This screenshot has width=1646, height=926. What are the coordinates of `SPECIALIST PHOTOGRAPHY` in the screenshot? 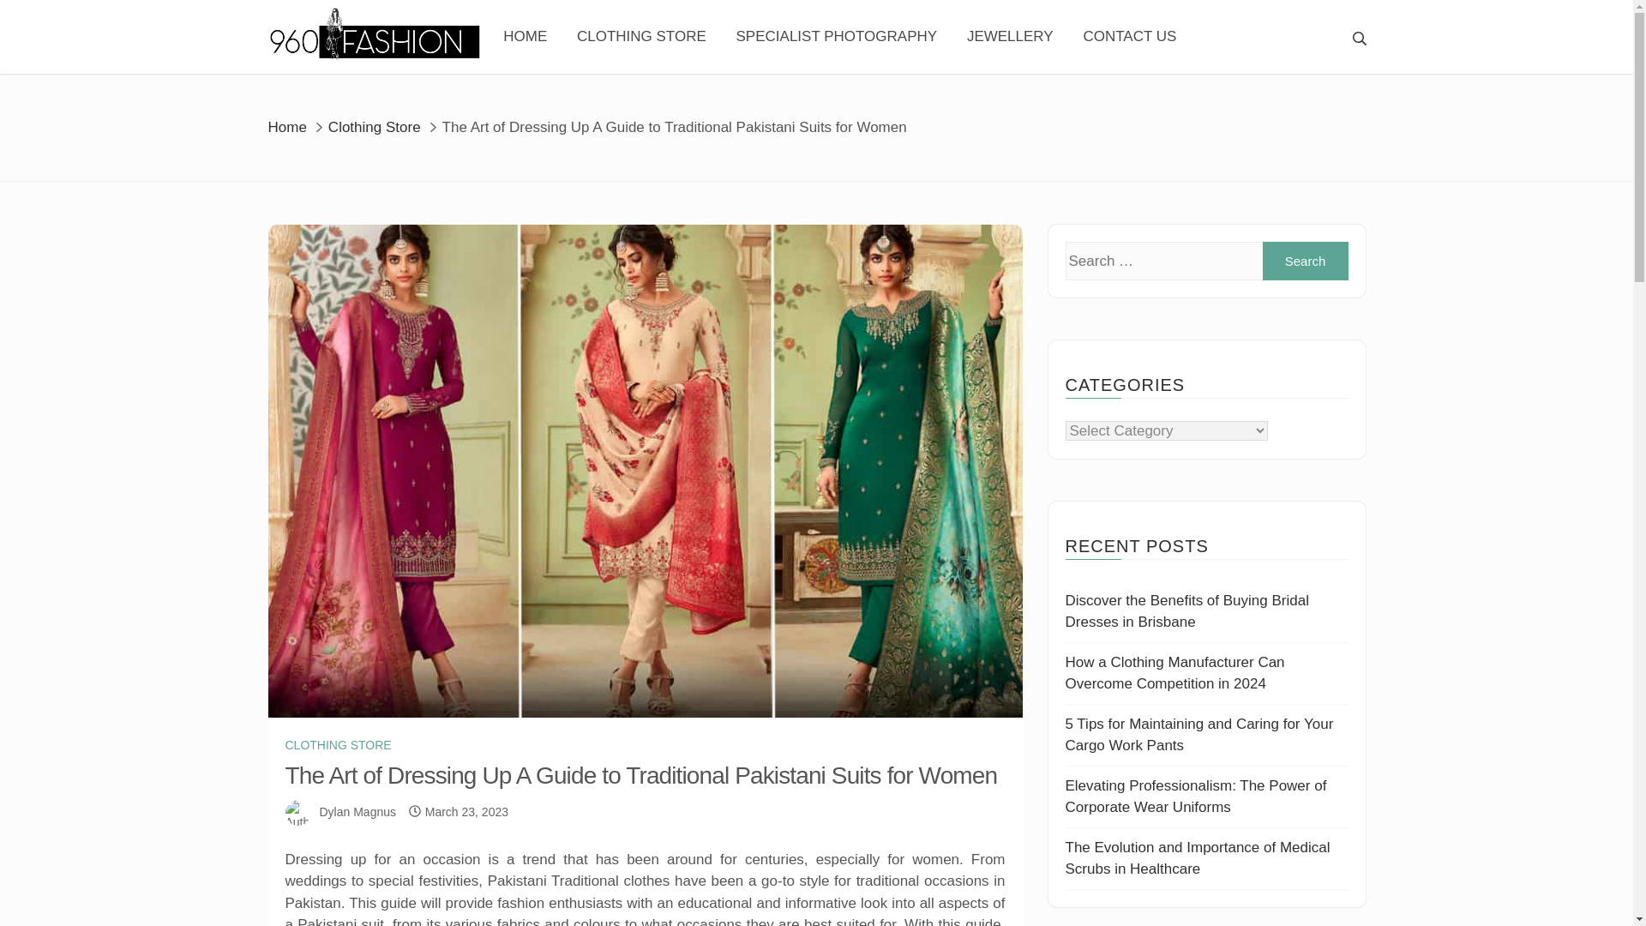 It's located at (837, 37).